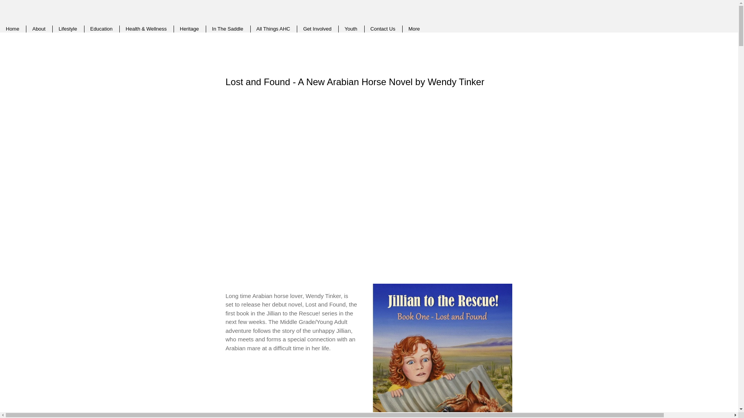 The image size is (744, 418). I want to click on Get Involved, so click(317, 29).